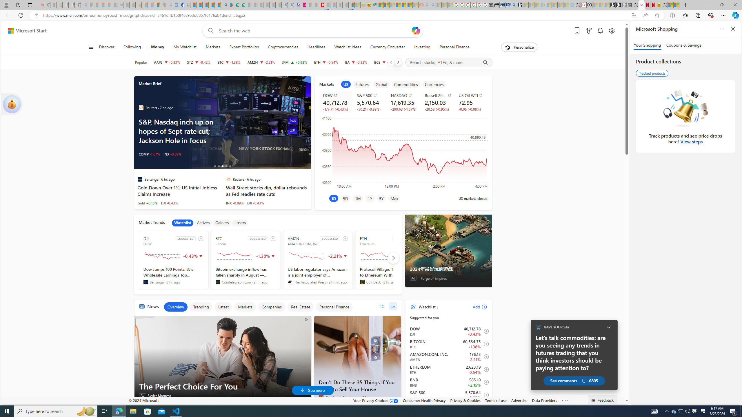 This screenshot has height=417, width=742. I want to click on Personalize, so click(519, 47).